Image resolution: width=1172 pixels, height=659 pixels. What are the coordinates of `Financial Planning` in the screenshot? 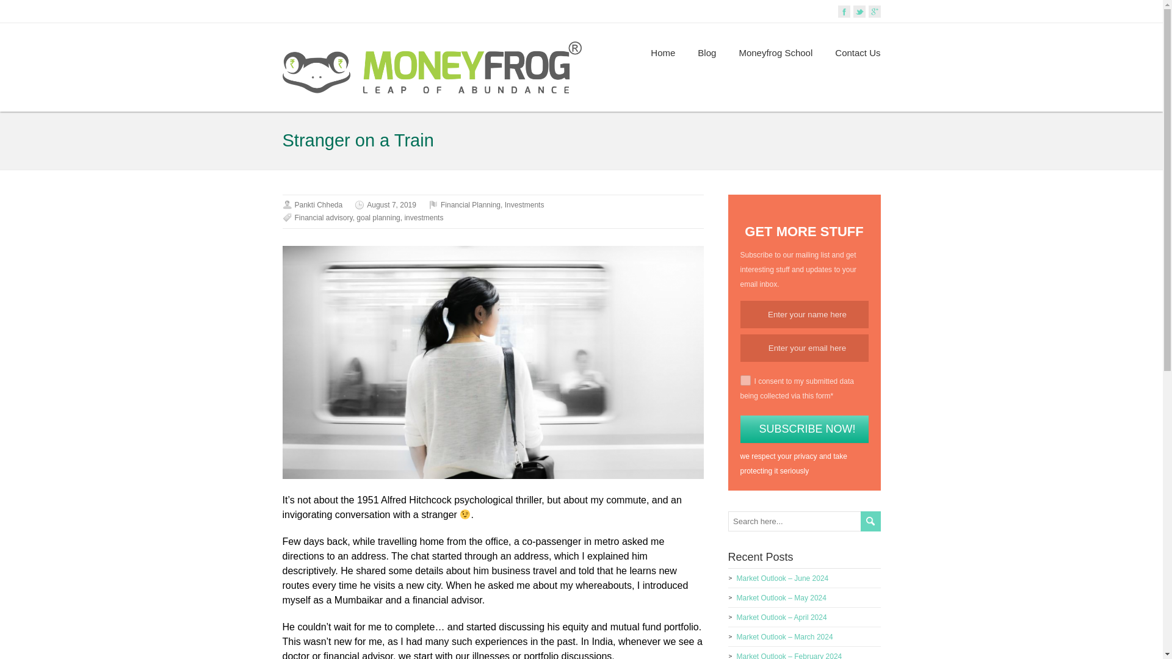 It's located at (470, 205).